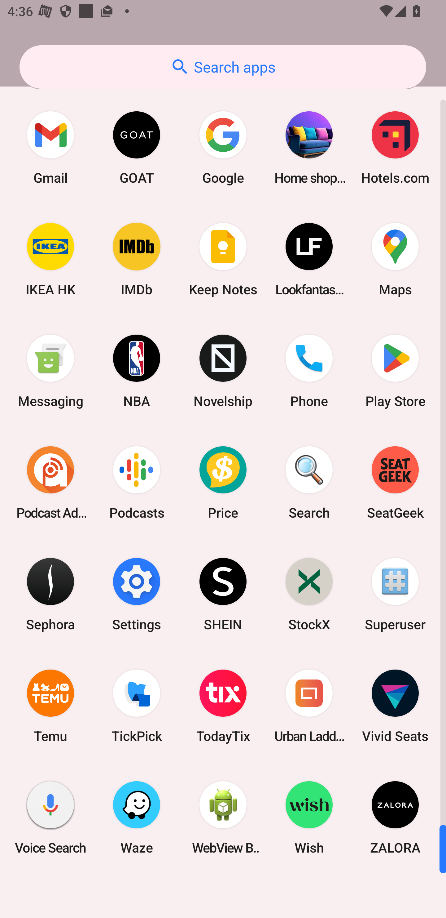  Describe the element at coordinates (137, 594) in the screenshot. I see `Settings` at that location.